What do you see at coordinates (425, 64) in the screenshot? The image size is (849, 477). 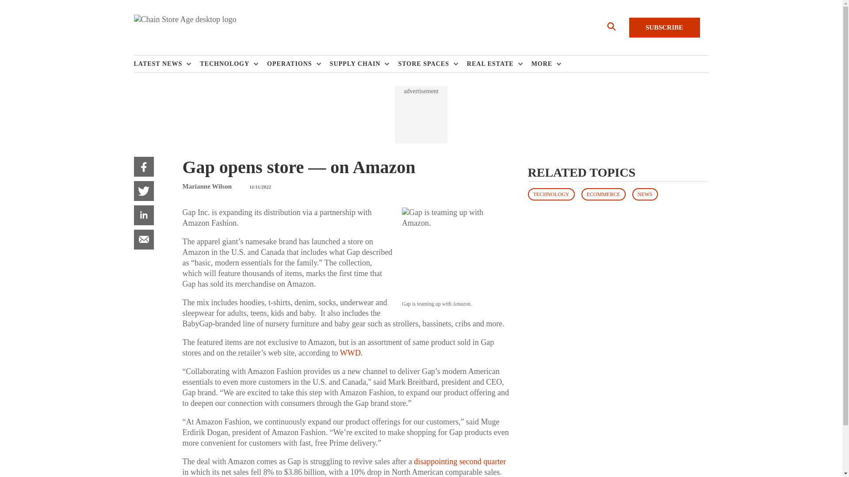 I see `STORE SPACES` at bounding box center [425, 64].